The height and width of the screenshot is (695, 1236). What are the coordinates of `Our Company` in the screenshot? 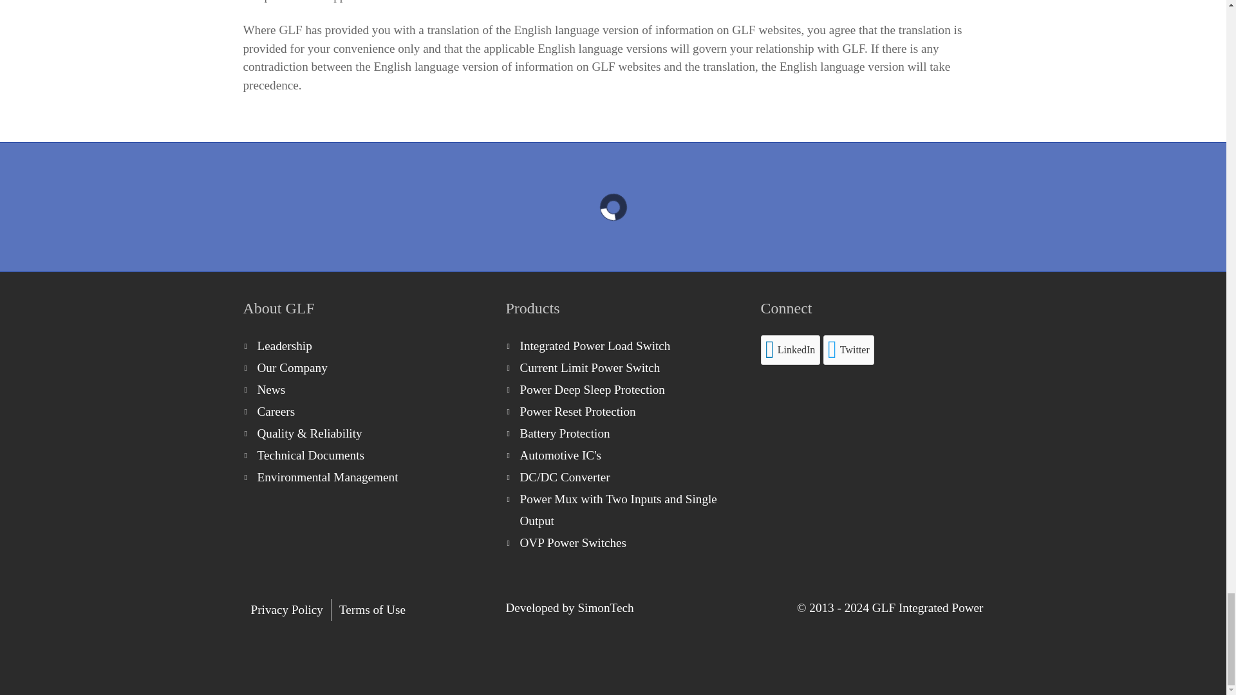 It's located at (362, 368).